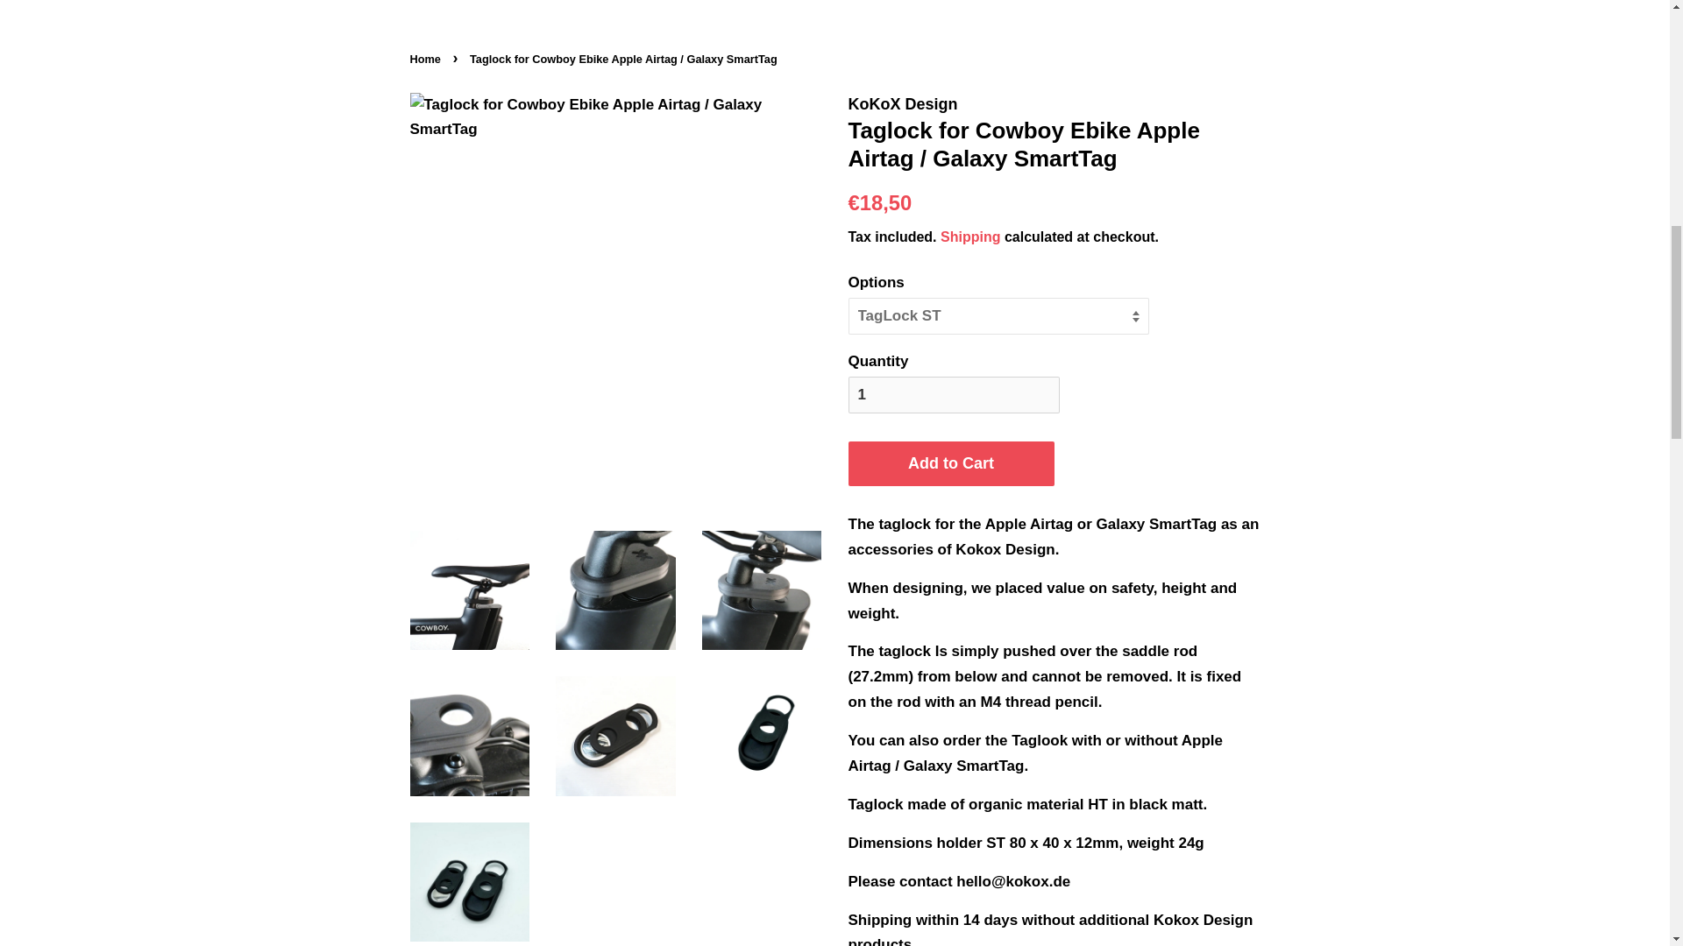  Describe the element at coordinates (813, 5) in the screenshot. I see `Office` at that location.